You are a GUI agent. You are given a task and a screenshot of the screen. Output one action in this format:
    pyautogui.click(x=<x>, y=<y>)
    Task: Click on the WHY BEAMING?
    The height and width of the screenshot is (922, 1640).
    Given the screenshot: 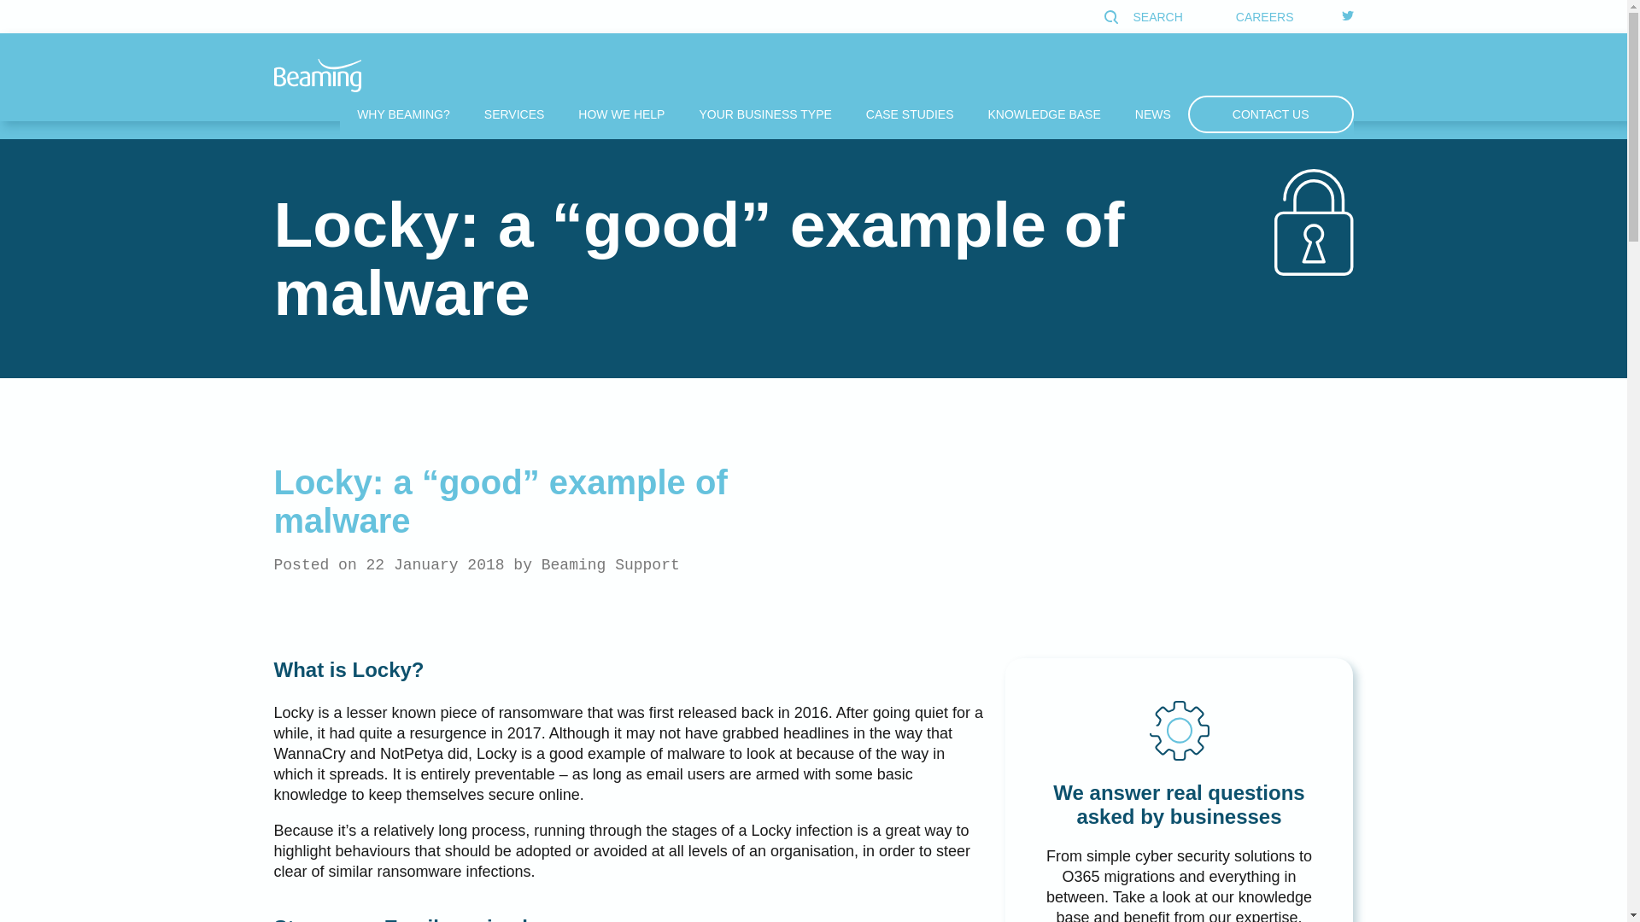 What is the action you would take?
    pyautogui.click(x=403, y=114)
    